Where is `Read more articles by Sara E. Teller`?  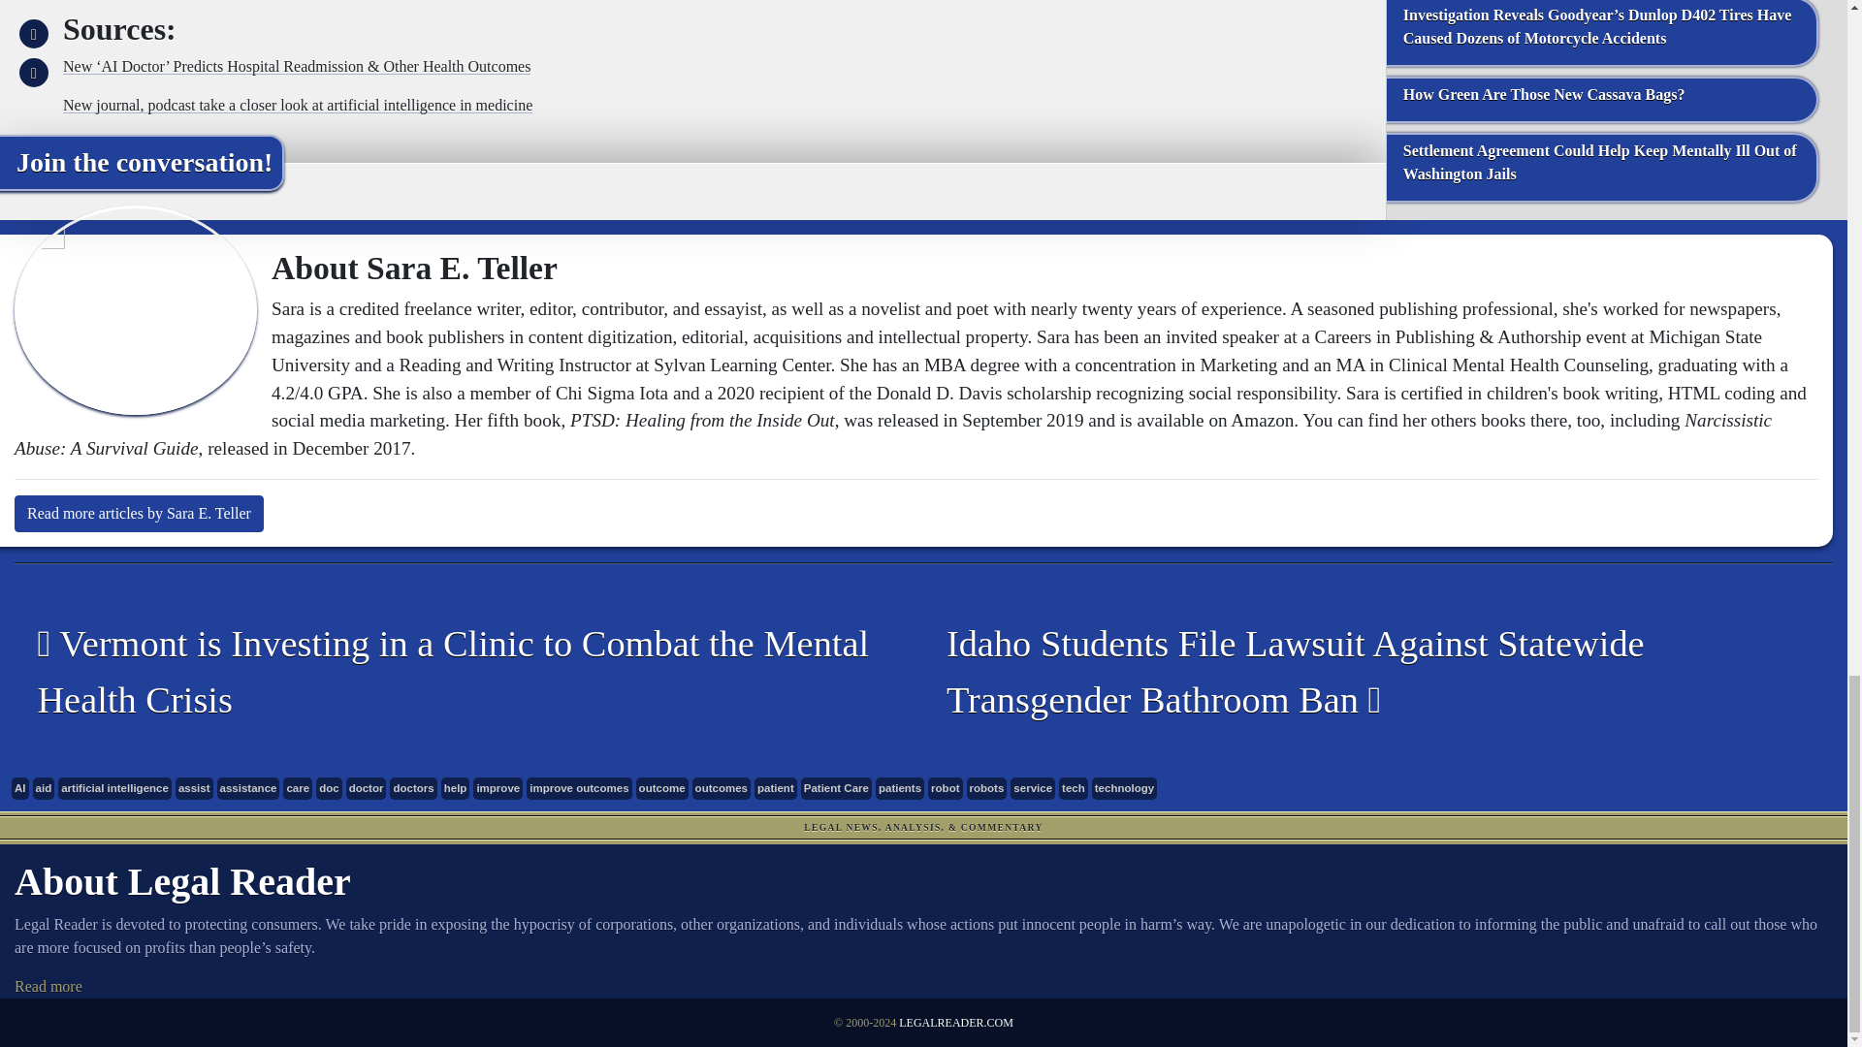
Read more articles by Sara E. Teller is located at coordinates (140, 513).